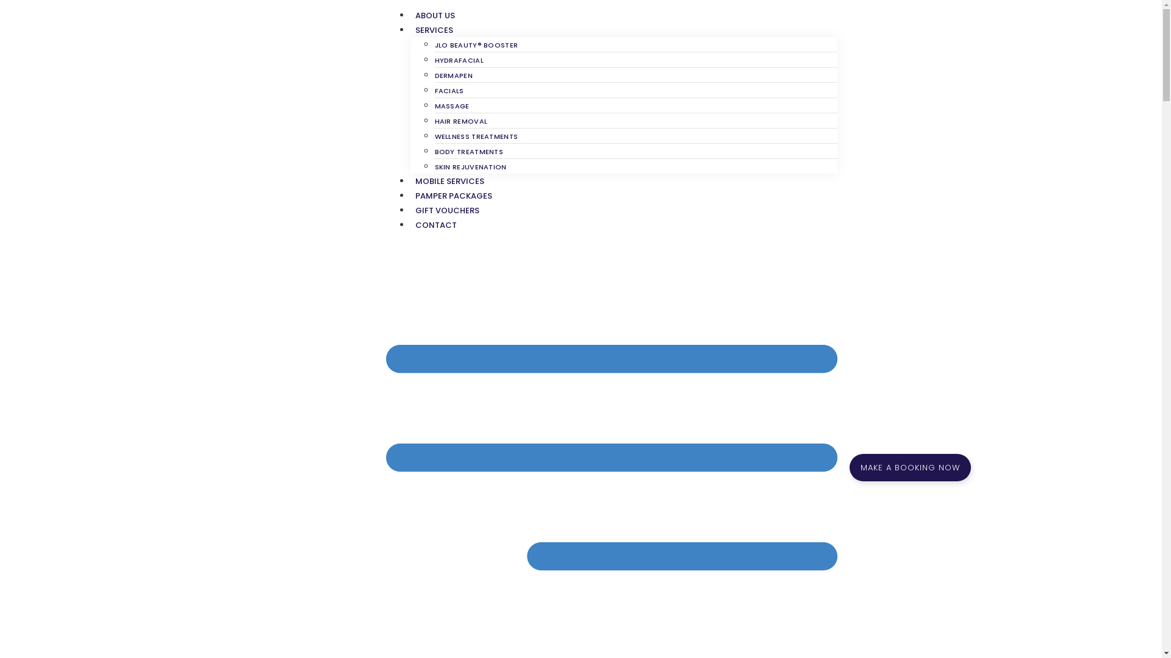 The width and height of the screenshot is (1171, 658). I want to click on HYDRAFACIAL, so click(459, 60).